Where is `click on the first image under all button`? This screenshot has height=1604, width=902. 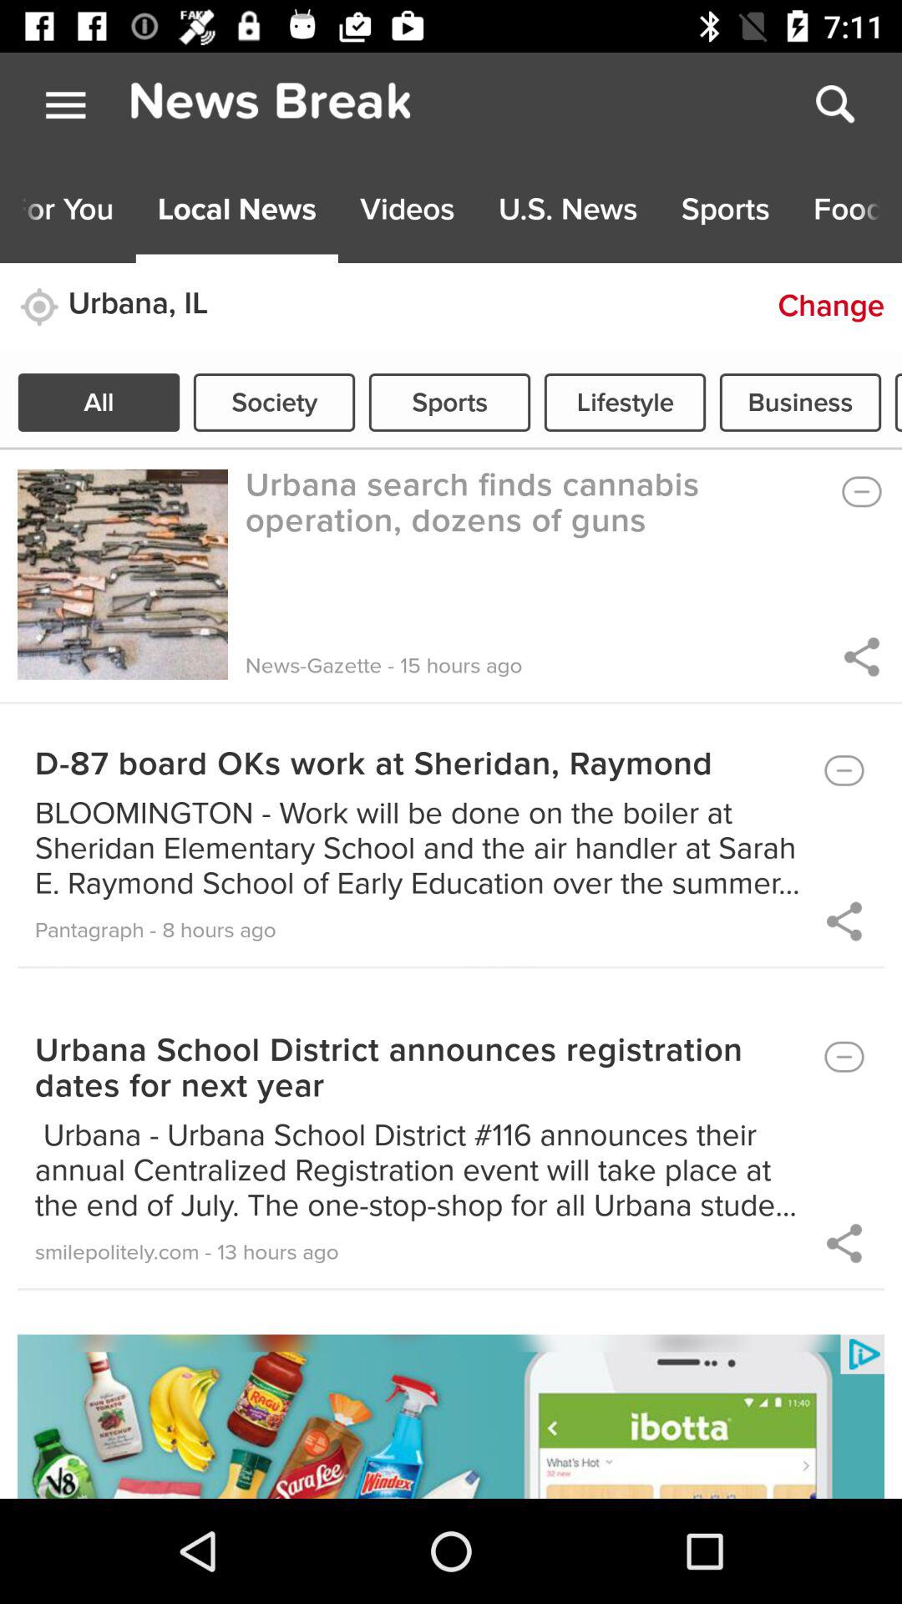
click on the first image under all button is located at coordinates (122, 575).